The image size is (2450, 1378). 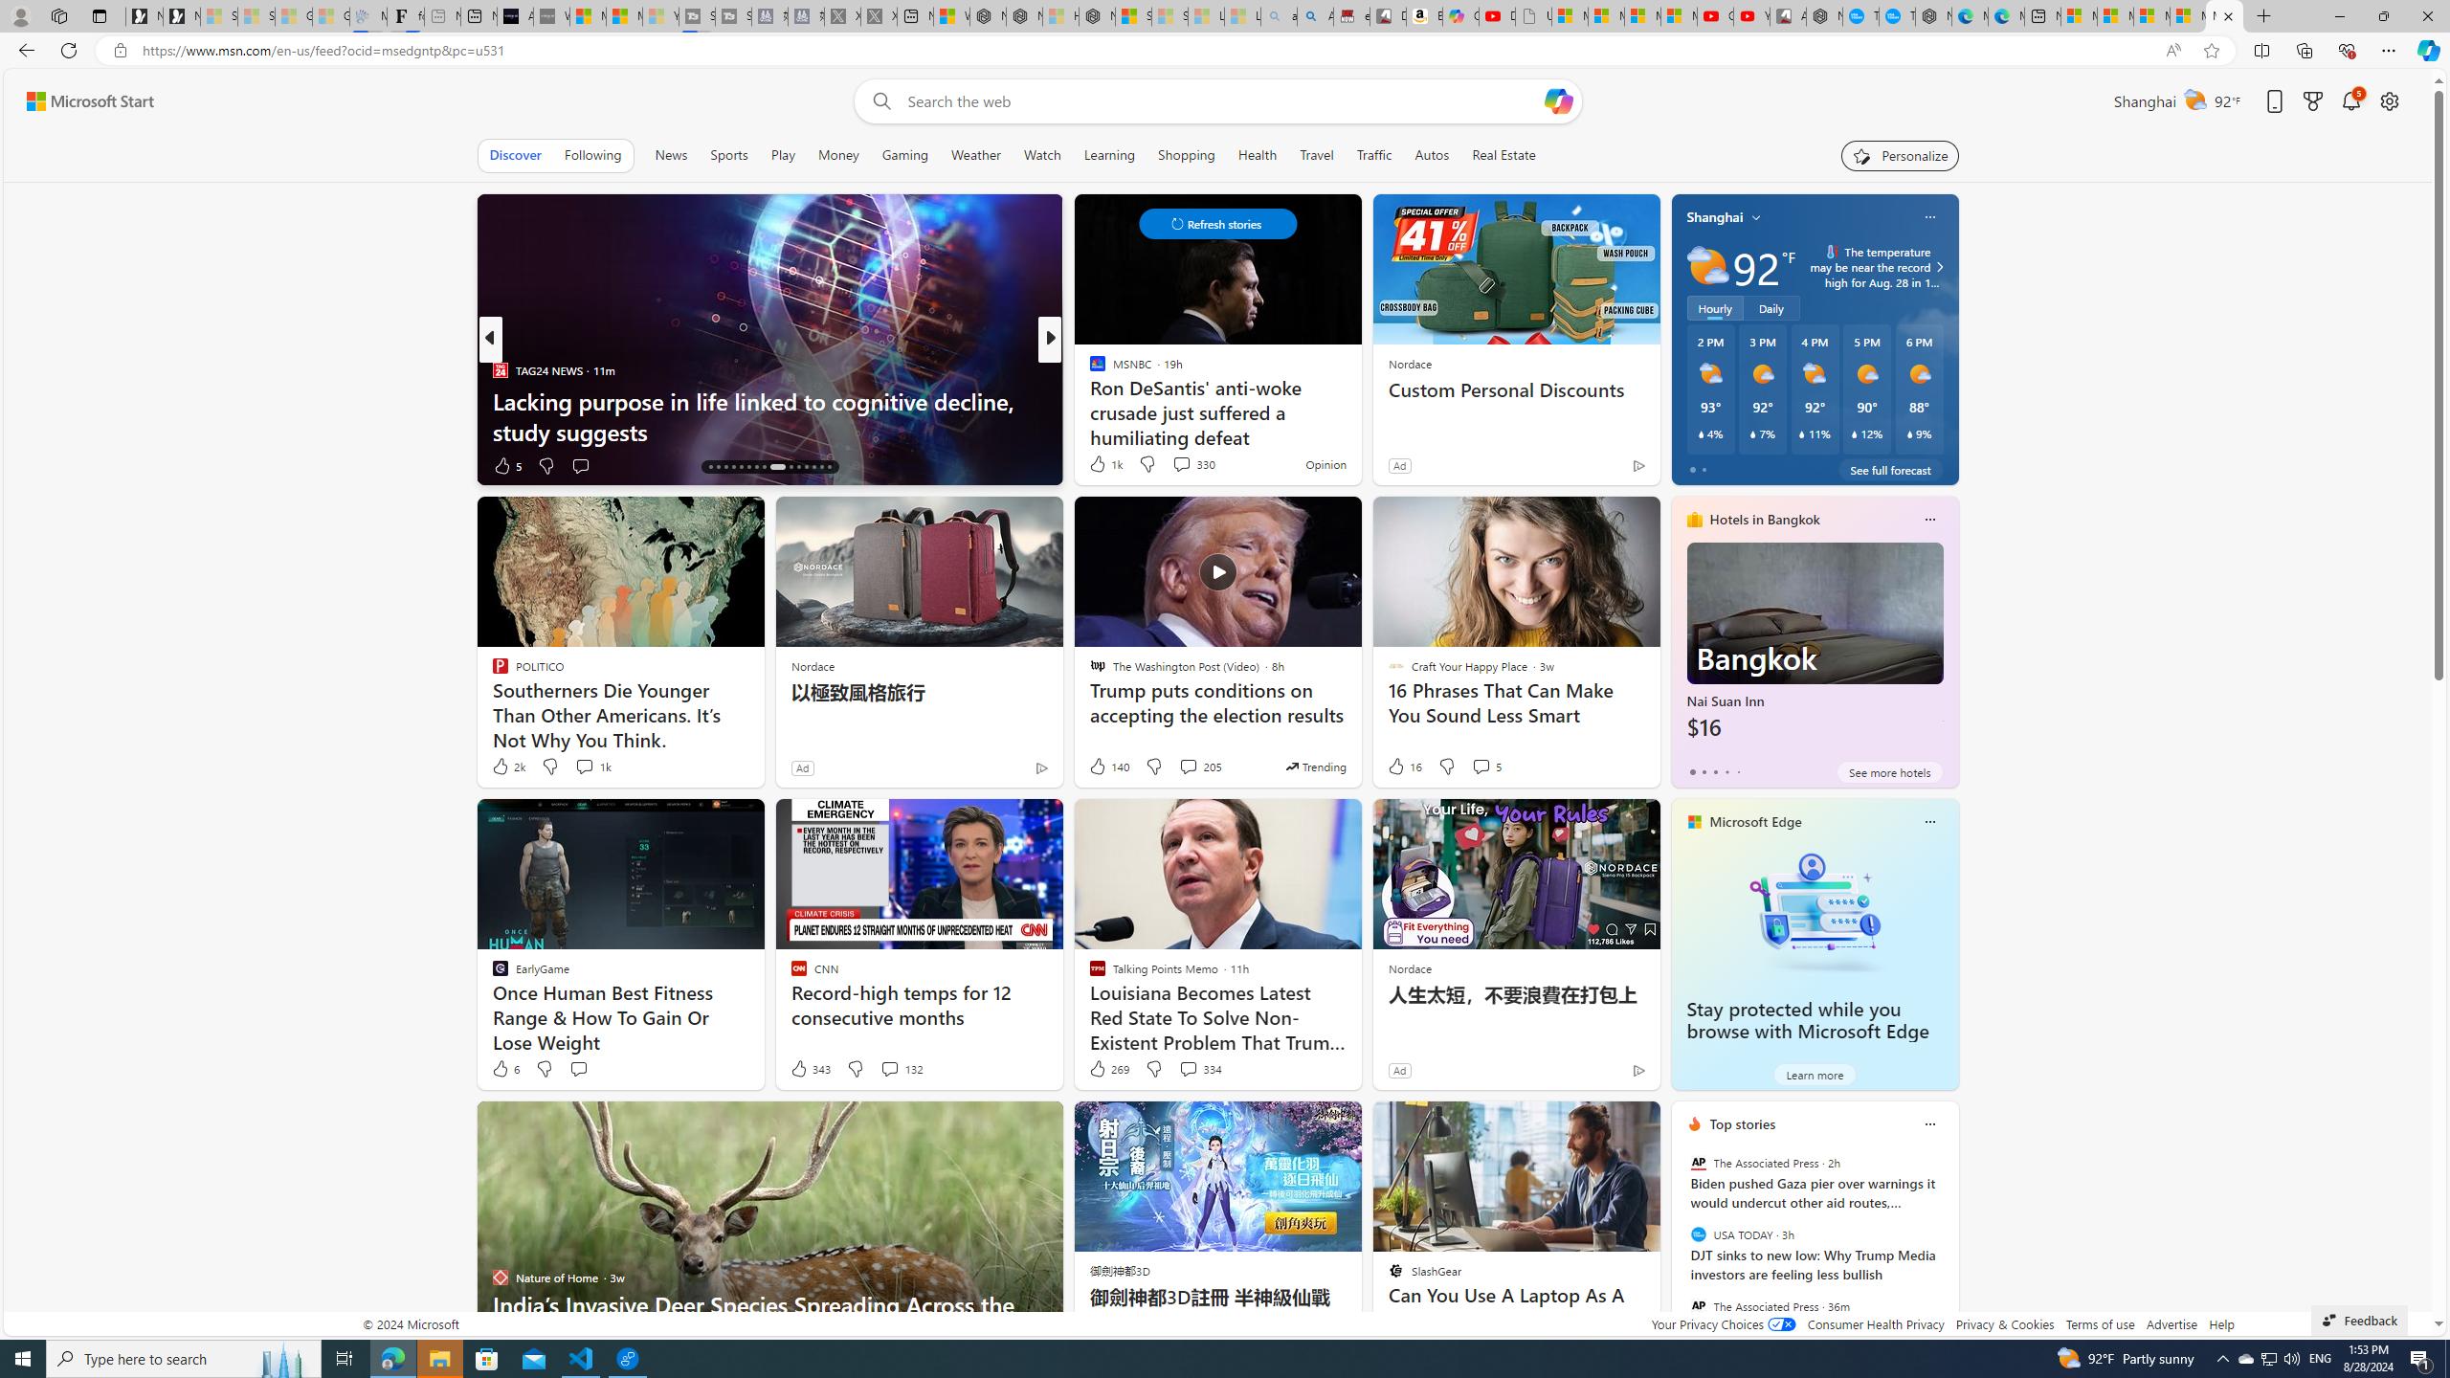 What do you see at coordinates (1088, 369) in the screenshot?
I see `Business Insider` at bounding box center [1088, 369].